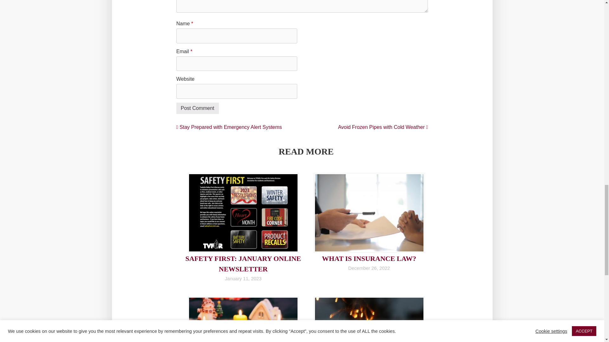 This screenshot has height=342, width=609. I want to click on SAFETY FIRST: JANUARY ONLINE NEWSLETTER, so click(244, 263).